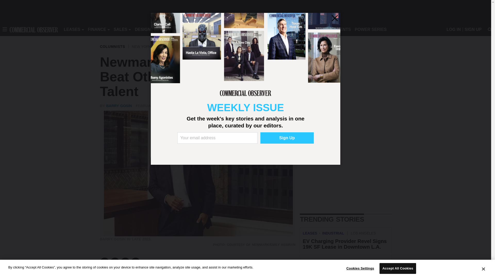 The width and height of the screenshot is (495, 278). I want to click on Share on Facebook, so click(105, 262).